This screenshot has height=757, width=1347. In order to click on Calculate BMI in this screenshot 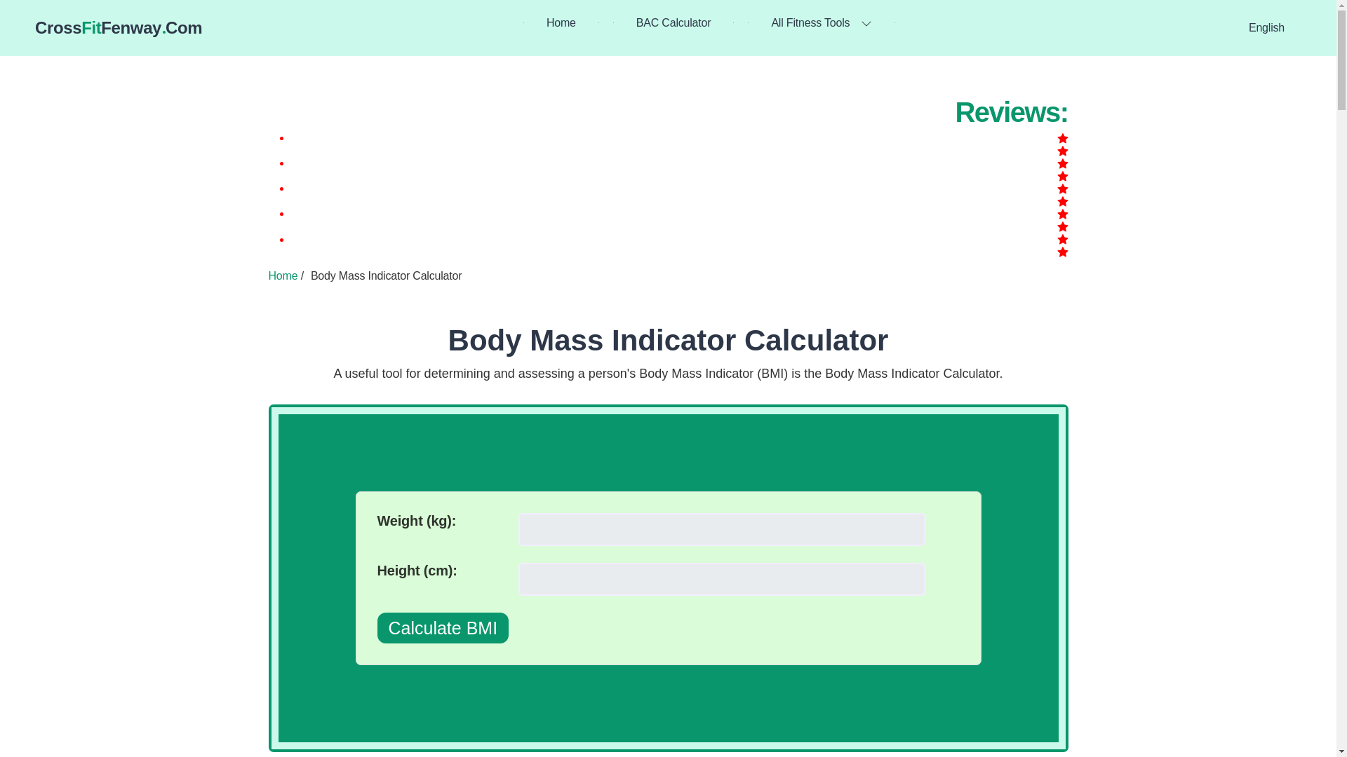, I will do `click(443, 628)`.